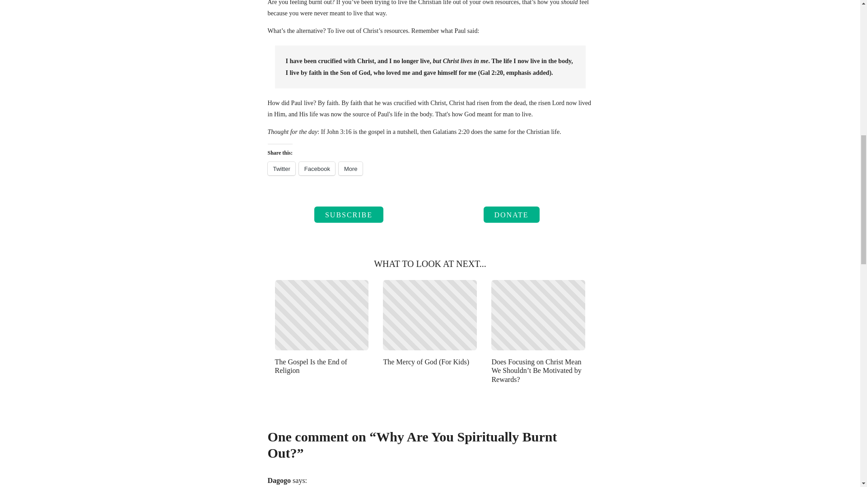  Describe the element at coordinates (317, 168) in the screenshot. I see `Click to share on Facebook` at that location.